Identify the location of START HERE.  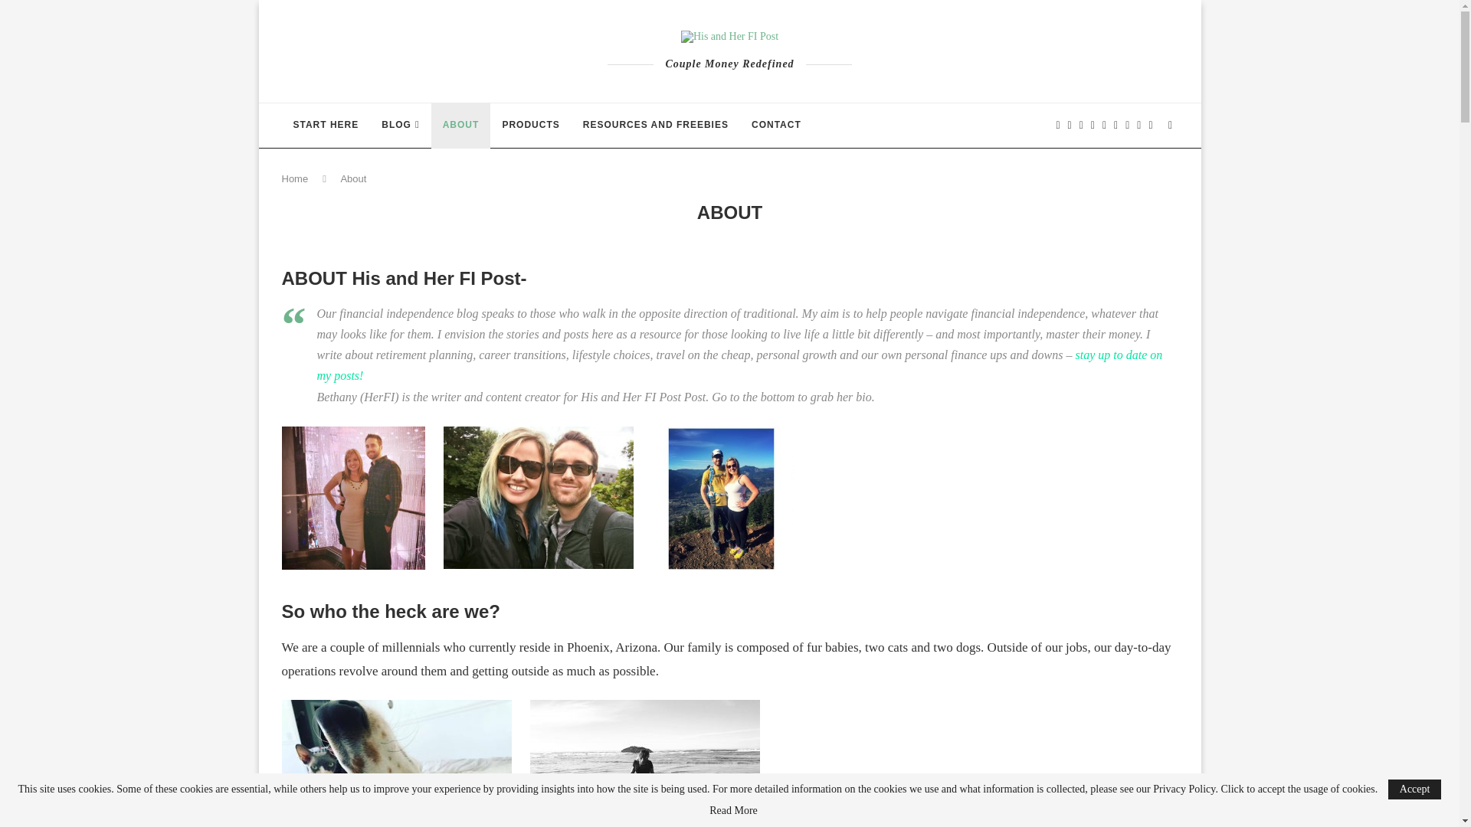
(326, 126).